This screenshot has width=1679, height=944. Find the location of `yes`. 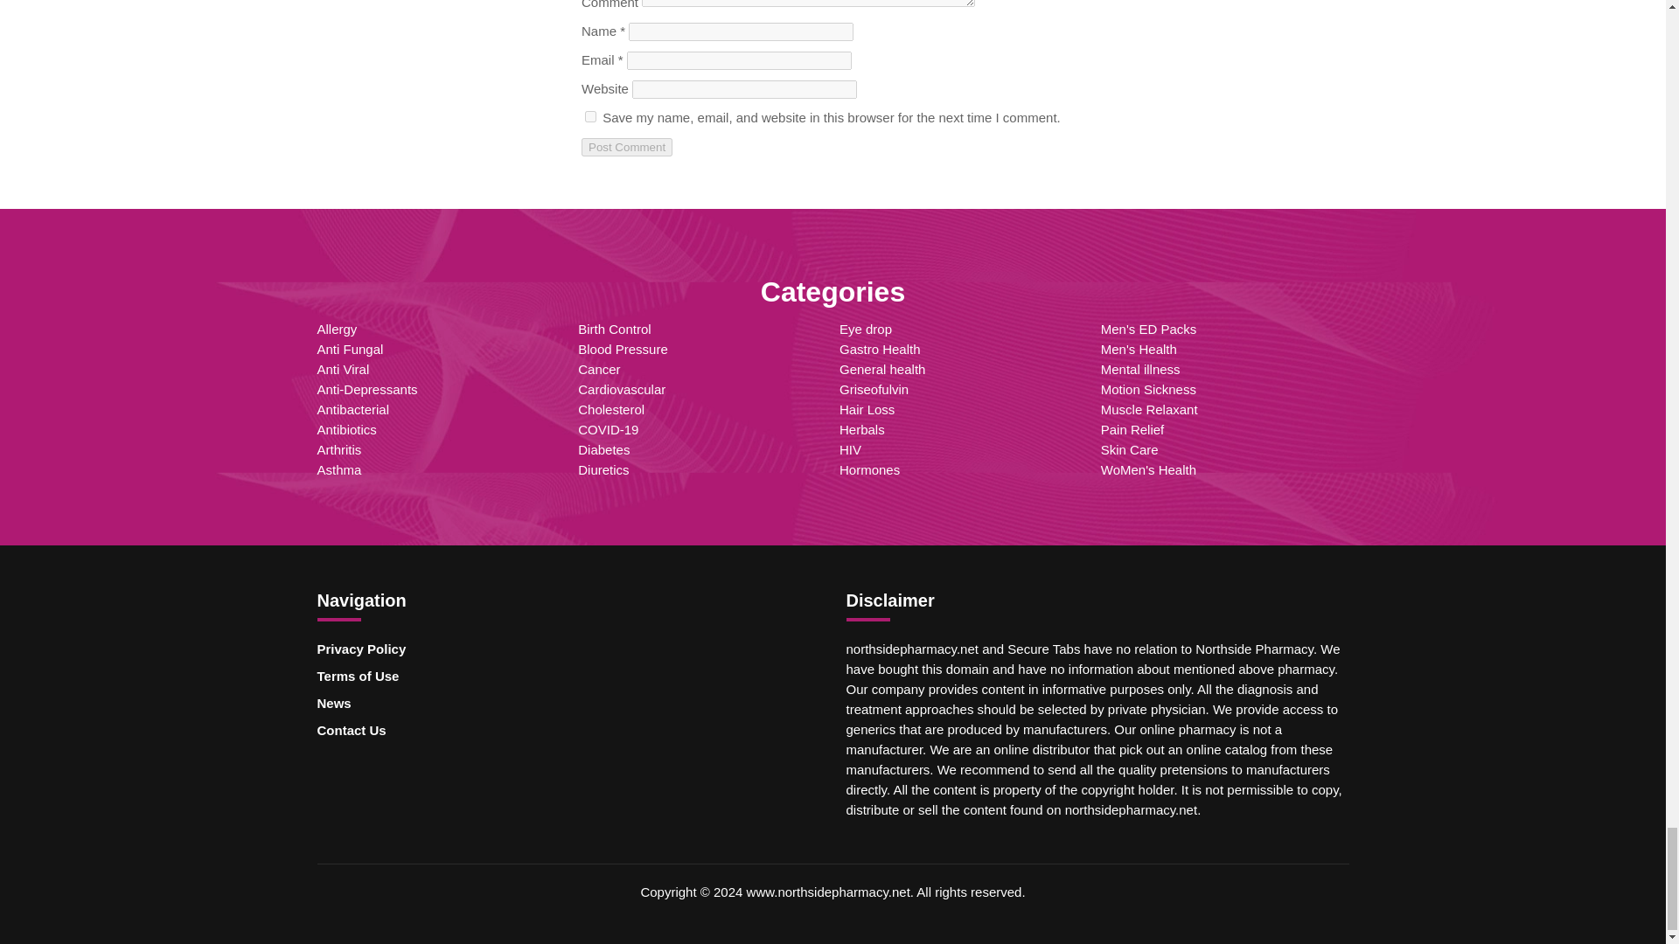

yes is located at coordinates (589, 117).